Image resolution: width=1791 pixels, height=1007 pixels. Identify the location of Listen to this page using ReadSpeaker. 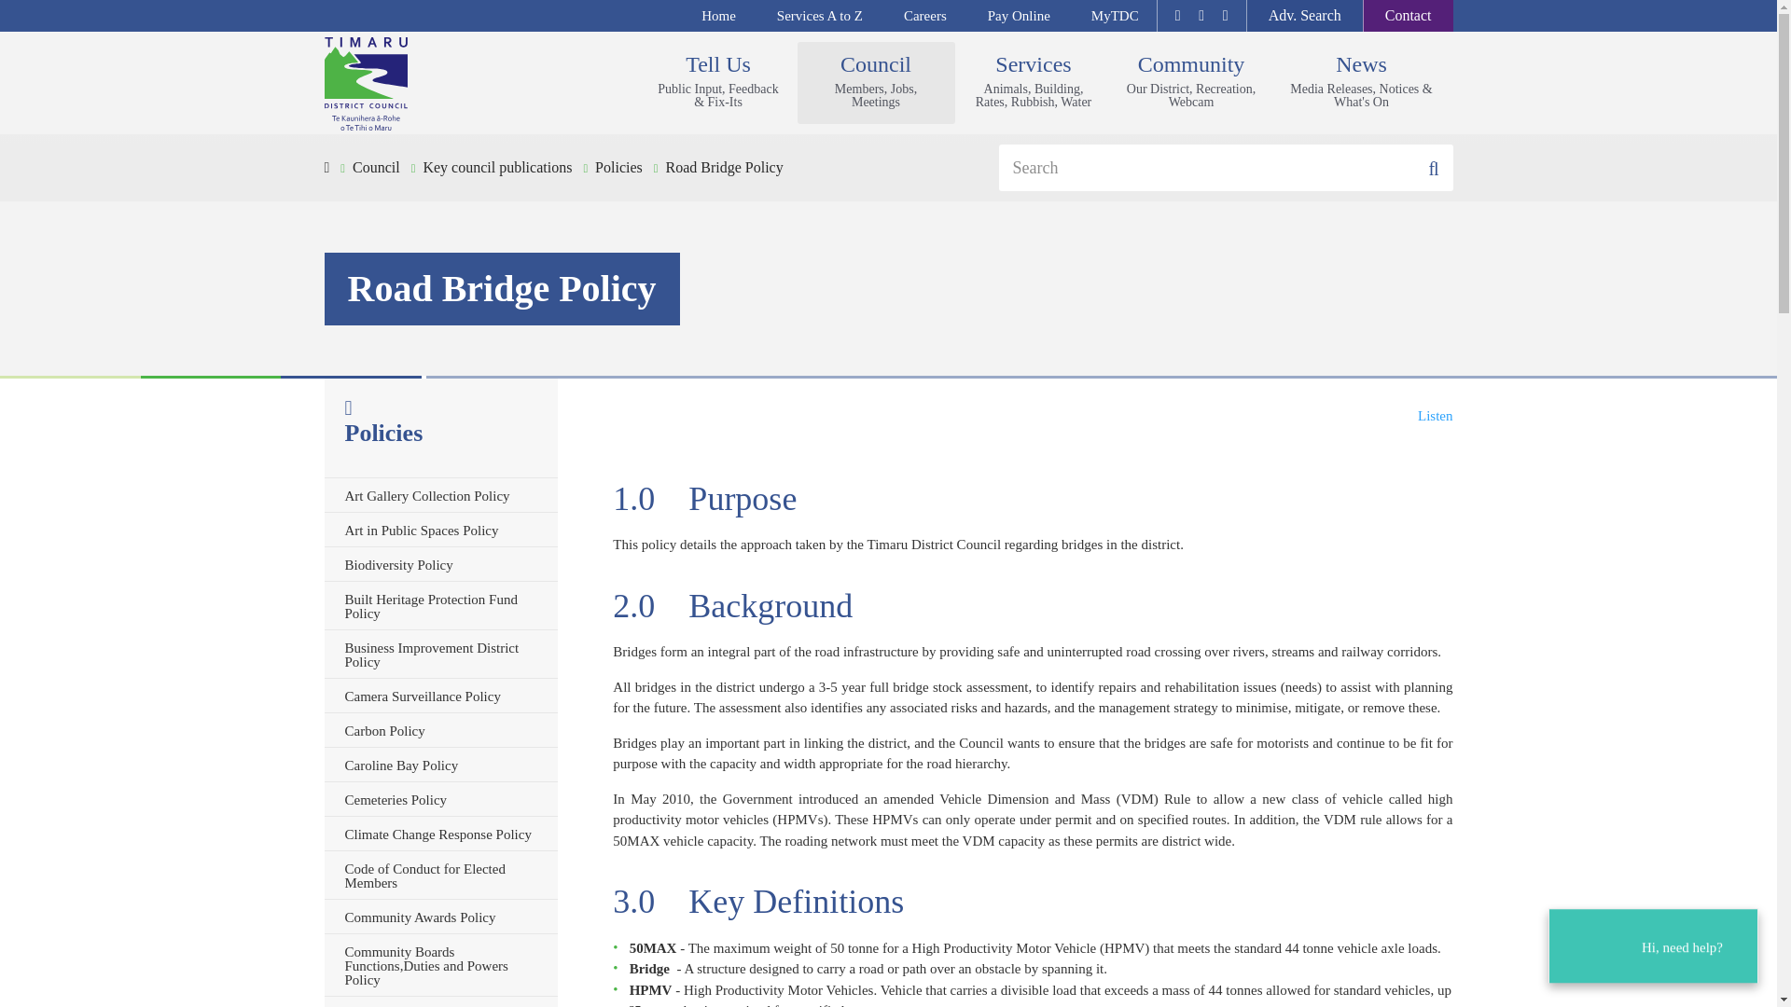
(439, 84).